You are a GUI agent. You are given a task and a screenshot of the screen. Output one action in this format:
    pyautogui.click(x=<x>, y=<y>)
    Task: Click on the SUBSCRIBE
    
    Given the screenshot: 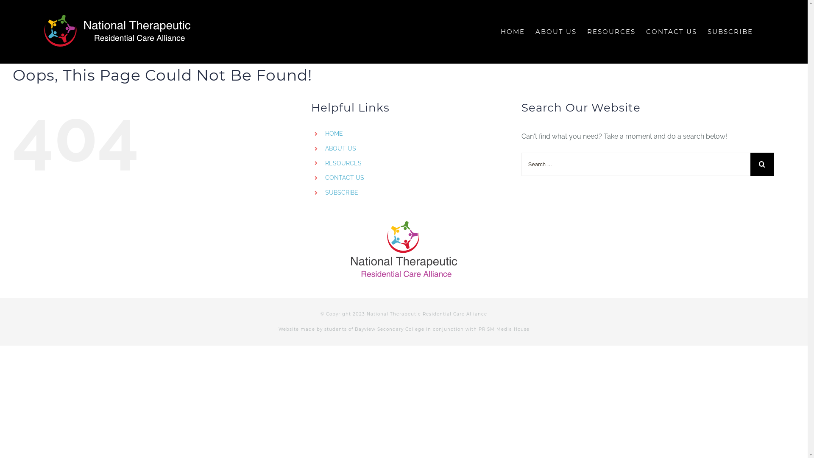 What is the action you would take?
    pyautogui.click(x=342, y=193)
    